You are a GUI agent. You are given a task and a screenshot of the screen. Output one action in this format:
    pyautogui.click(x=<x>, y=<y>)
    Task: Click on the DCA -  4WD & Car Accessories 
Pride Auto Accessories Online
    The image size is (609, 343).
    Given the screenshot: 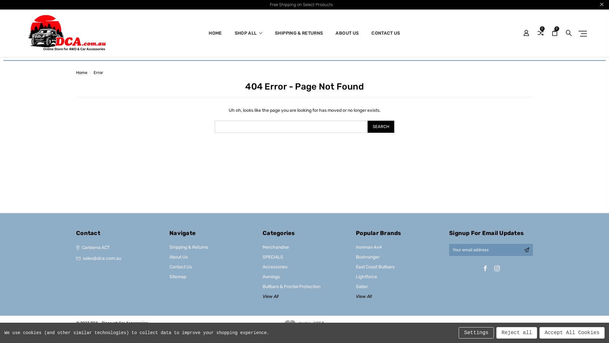 What is the action you would take?
    pyautogui.click(x=65, y=33)
    